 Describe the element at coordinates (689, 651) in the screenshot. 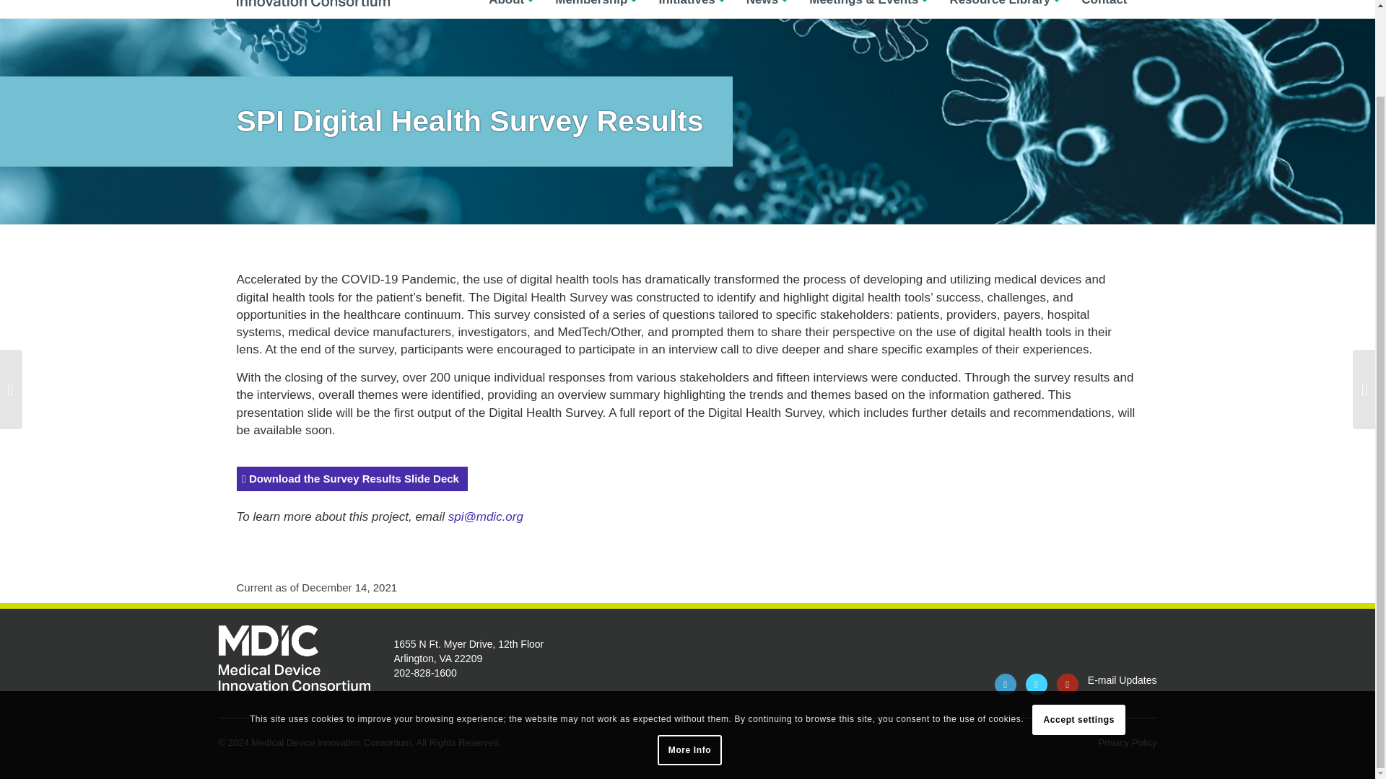

I see `See our Privacy Policy` at that location.